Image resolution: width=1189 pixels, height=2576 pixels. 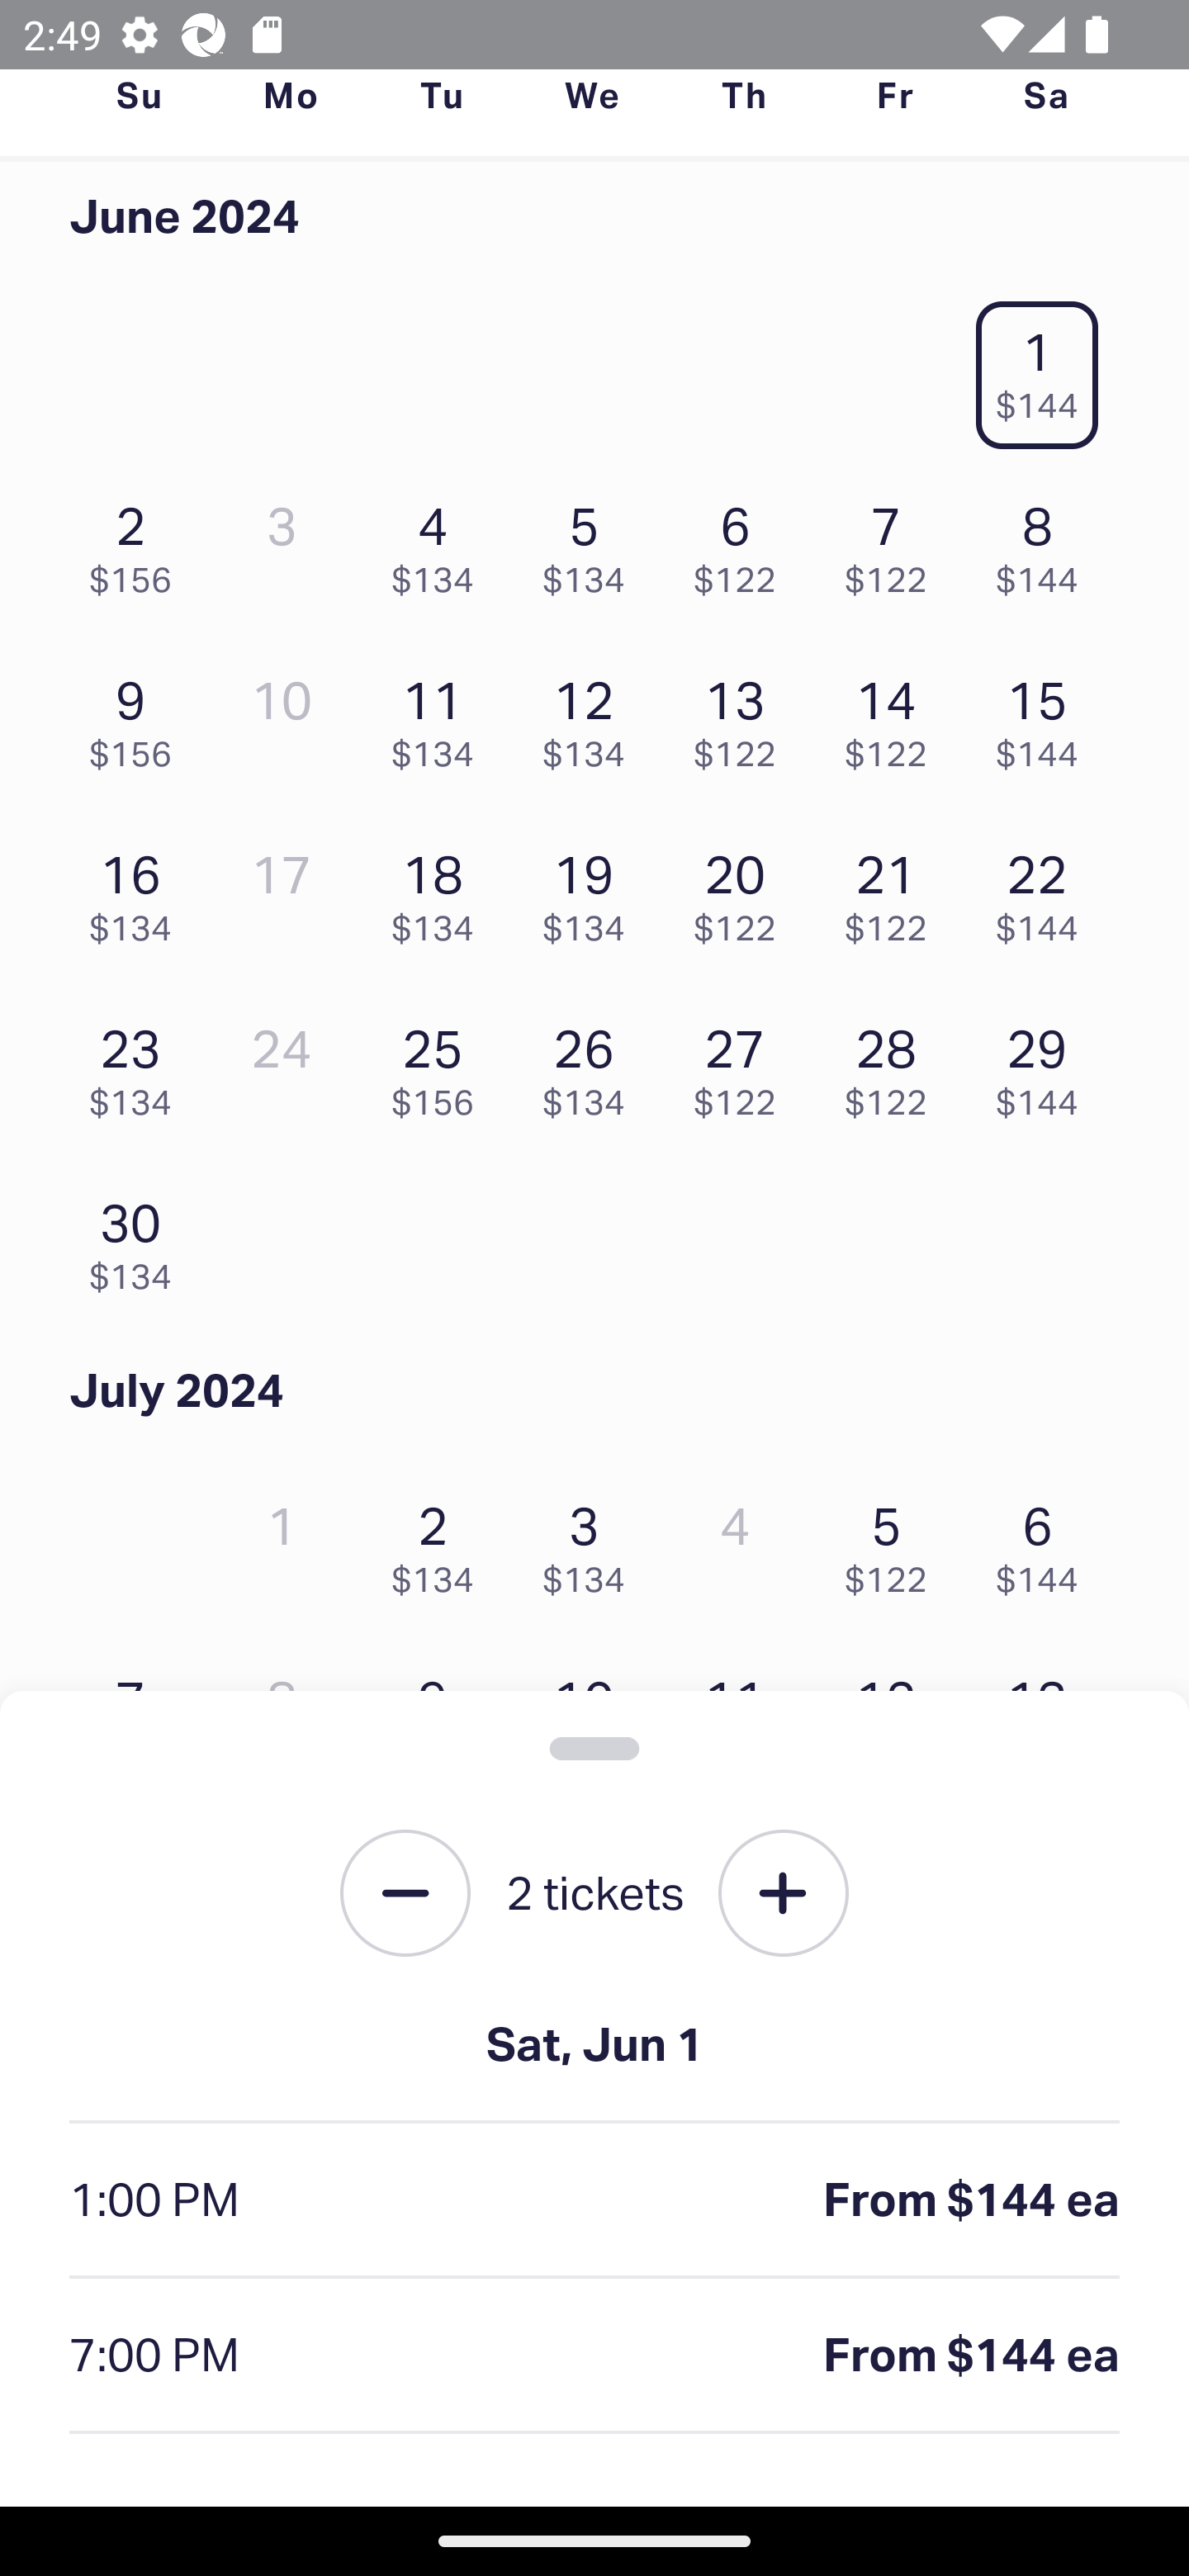 What do you see at coordinates (1045, 890) in the screenshot?
I see `22 $144` at bounding box center [1045, 890].